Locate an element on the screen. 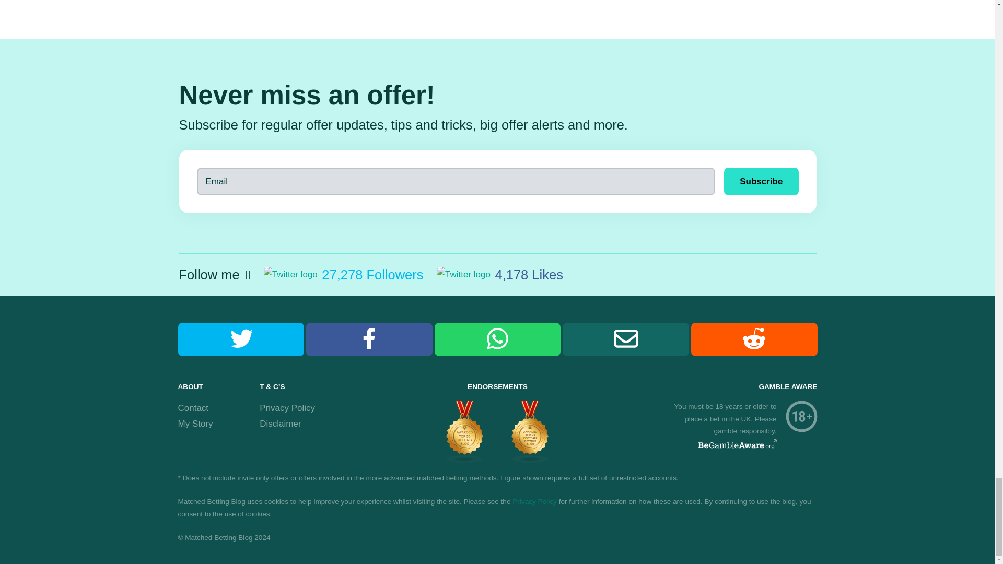 Image resolution: width=1003 pixels, height=564 pixels. Subscribe is located at coordinates (761, 181).